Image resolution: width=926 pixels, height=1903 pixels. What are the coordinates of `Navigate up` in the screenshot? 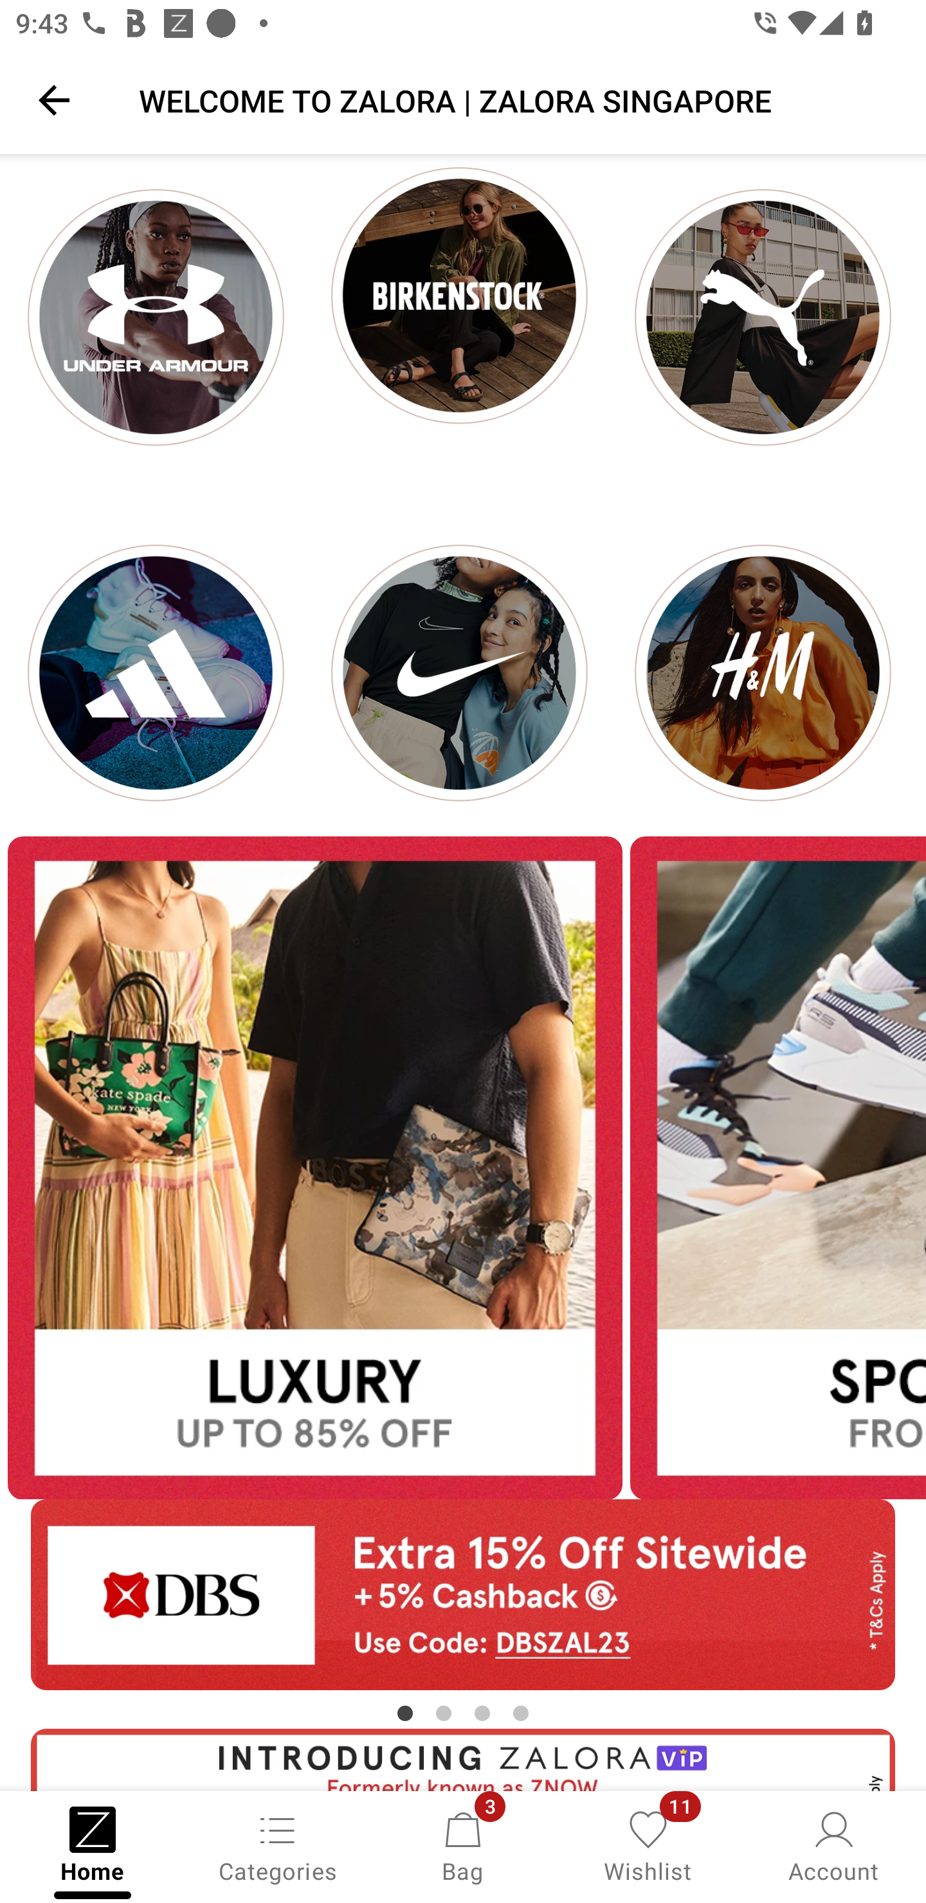 It's located at (54, 100).